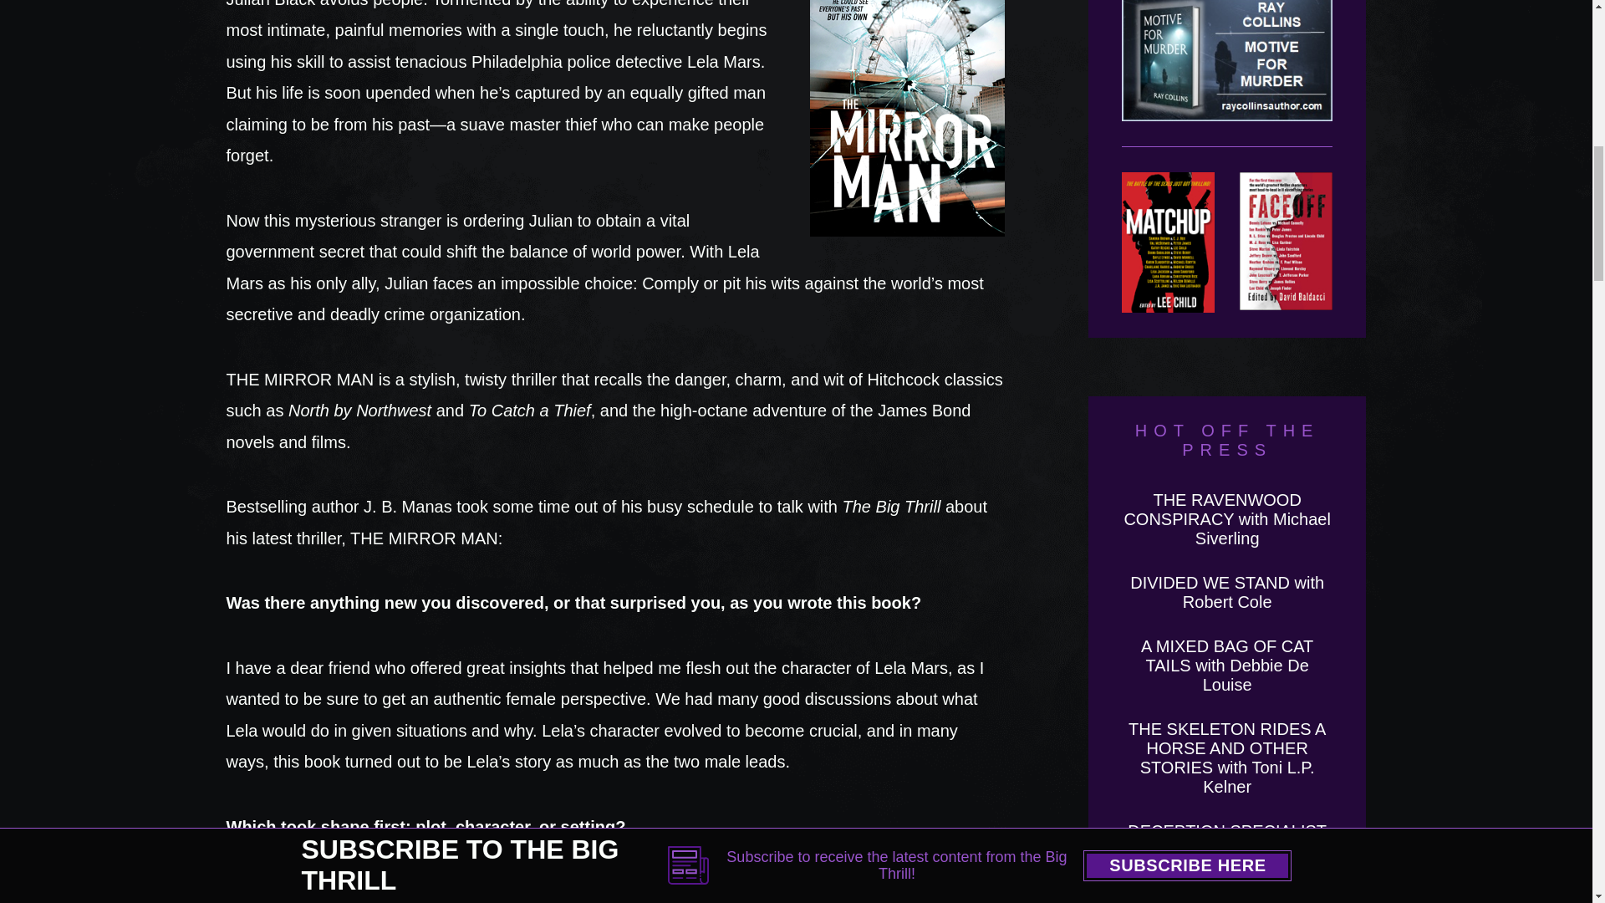 The height and width of the screenshot is (903, 1605). I want to click on DIVIDED WE STAND with Robert Cole, so click(1227, 592).